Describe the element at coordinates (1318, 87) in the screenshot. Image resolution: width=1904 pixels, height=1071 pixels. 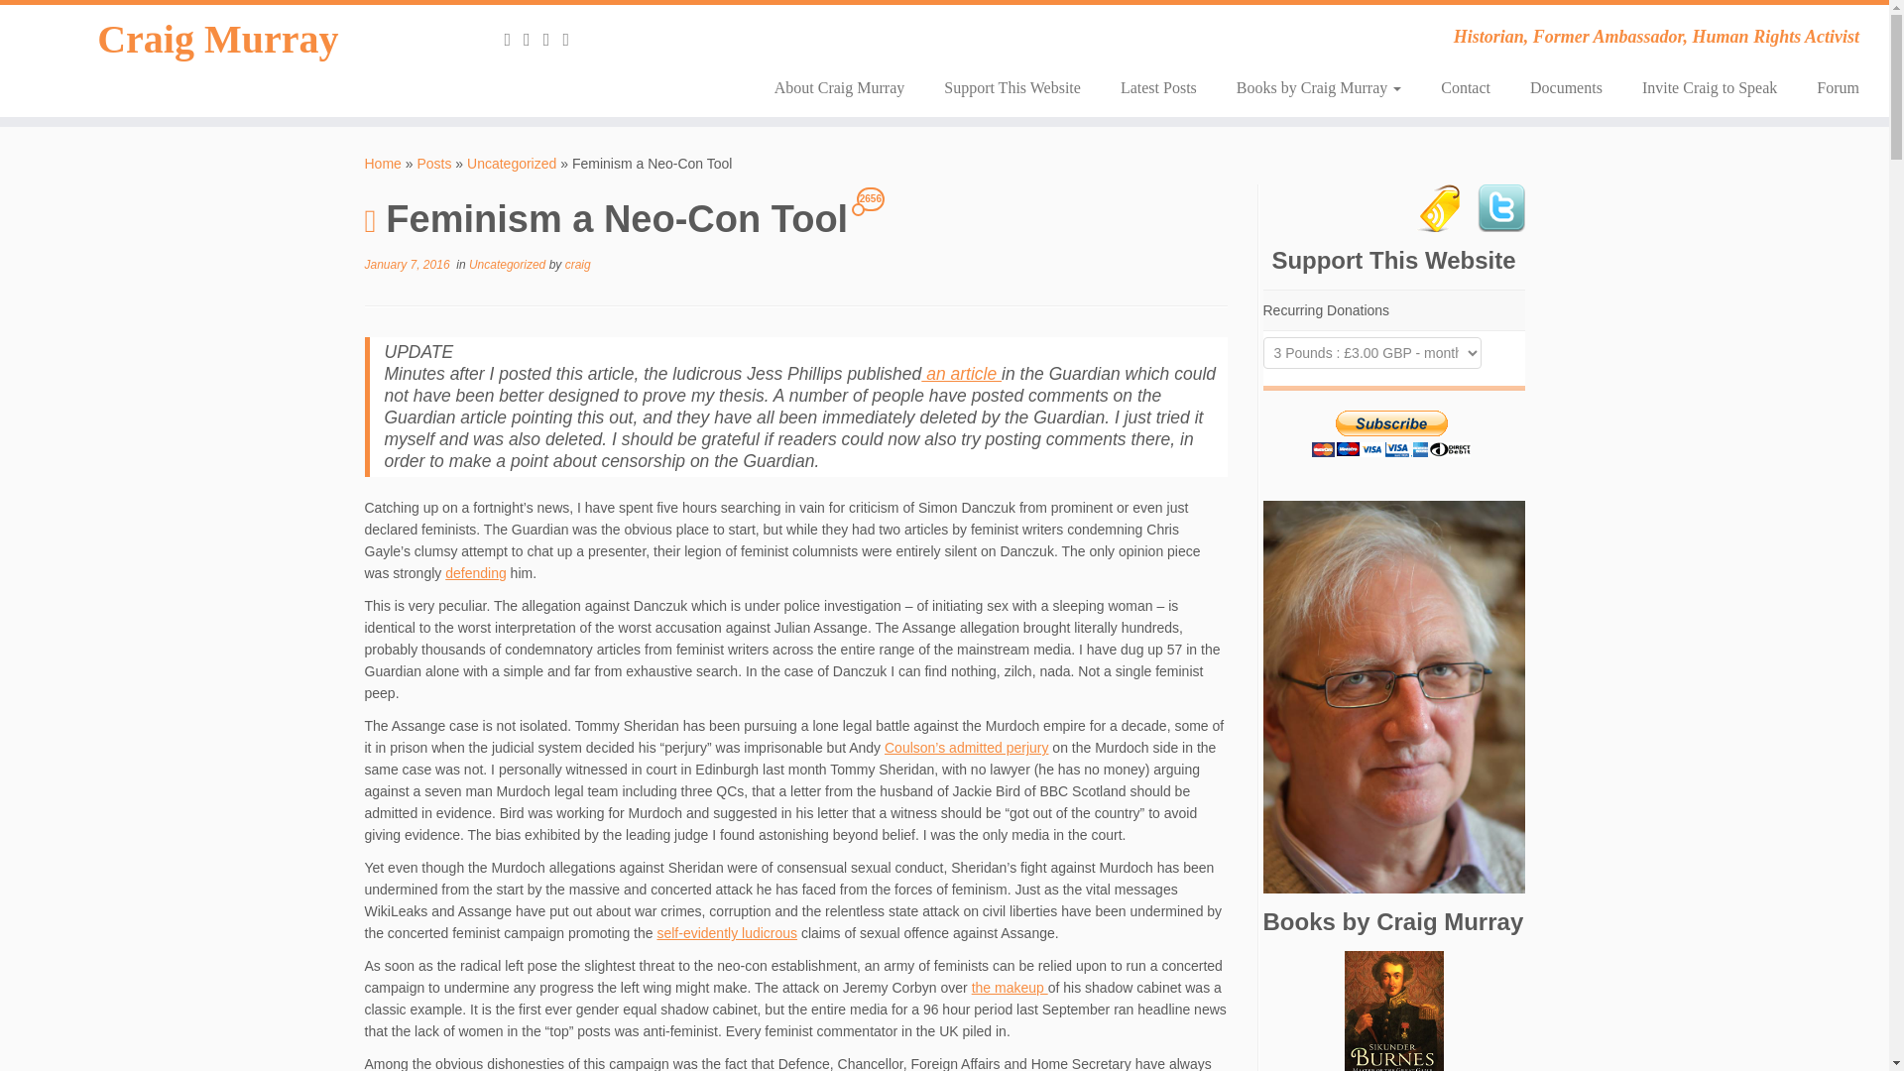
I see `Books by Craig Murray` at that location.